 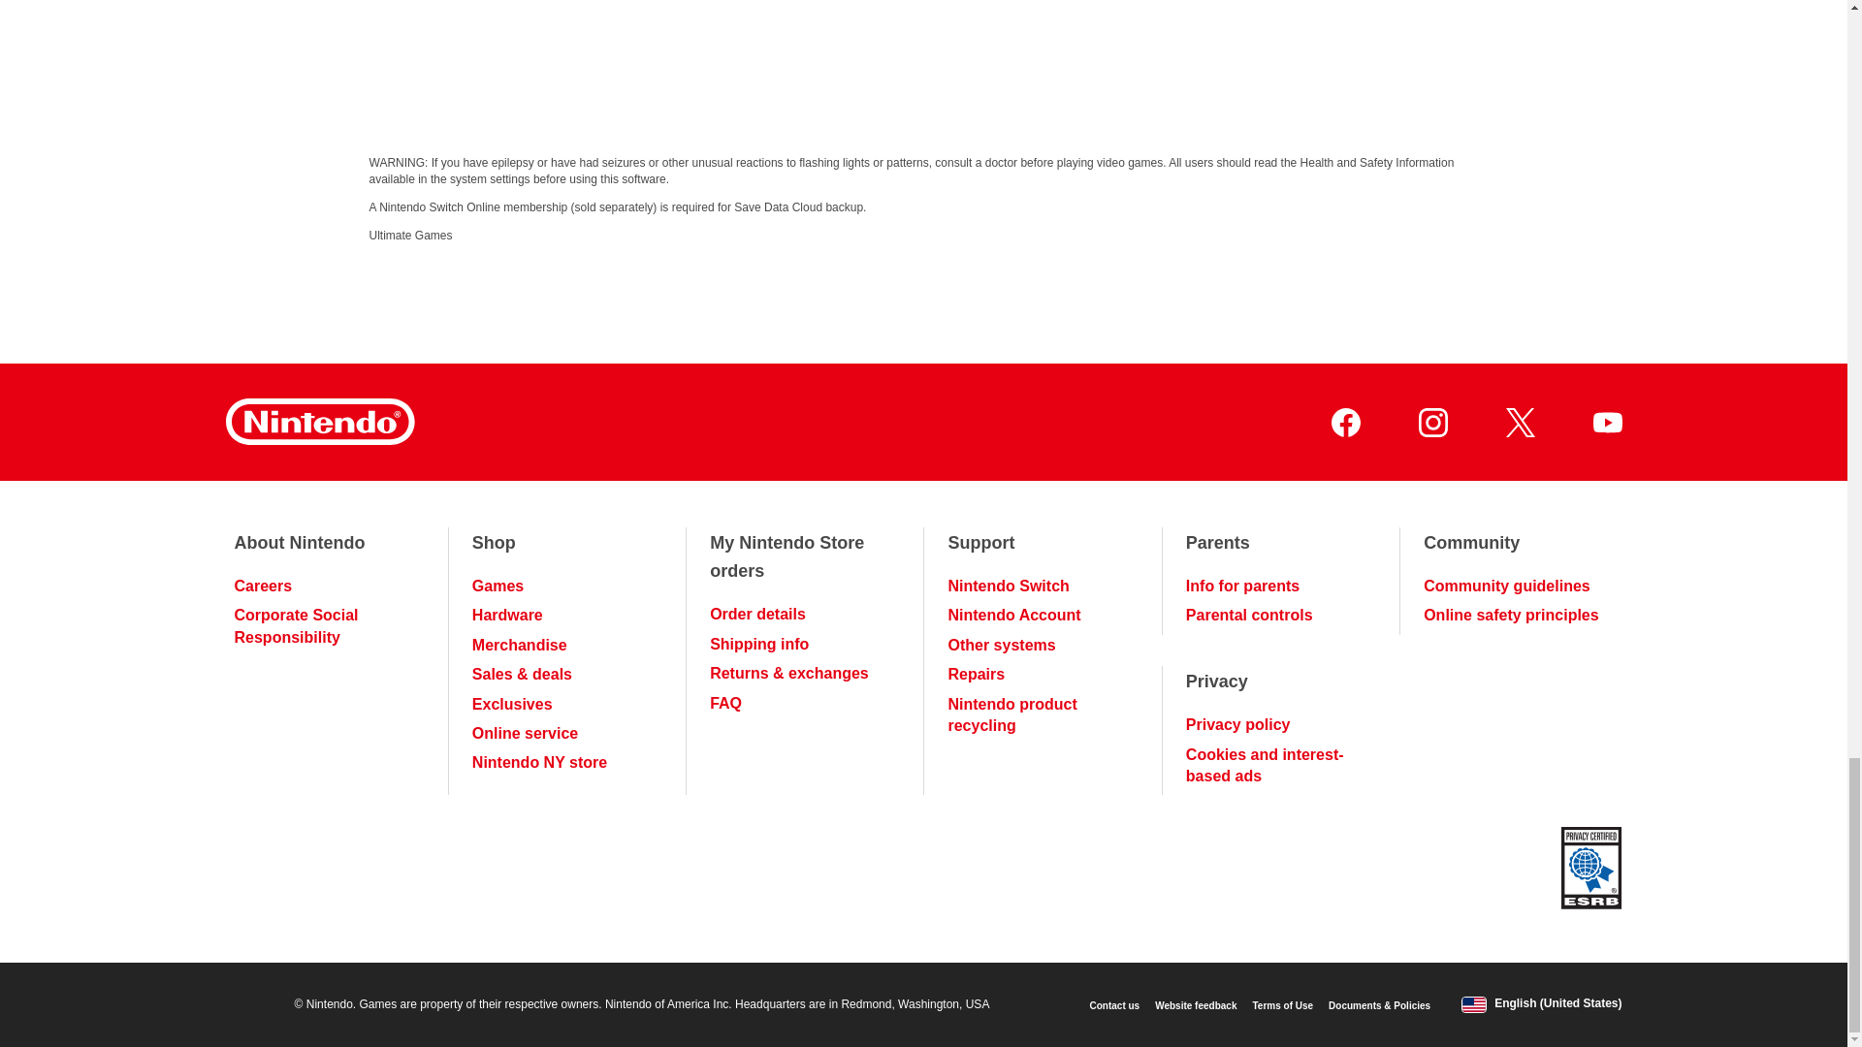 What do you see at coordinates (1519, 423) in the screenshot?
I see `Nintendo on Twitter` at bounding box center [1519, 423].